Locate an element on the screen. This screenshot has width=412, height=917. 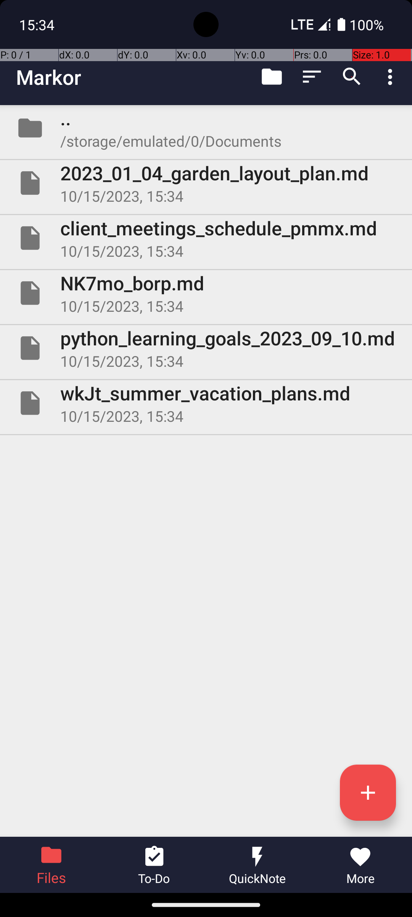
File python_learning_goals_2023_09_10.md  is located at coordinates (206, 348).